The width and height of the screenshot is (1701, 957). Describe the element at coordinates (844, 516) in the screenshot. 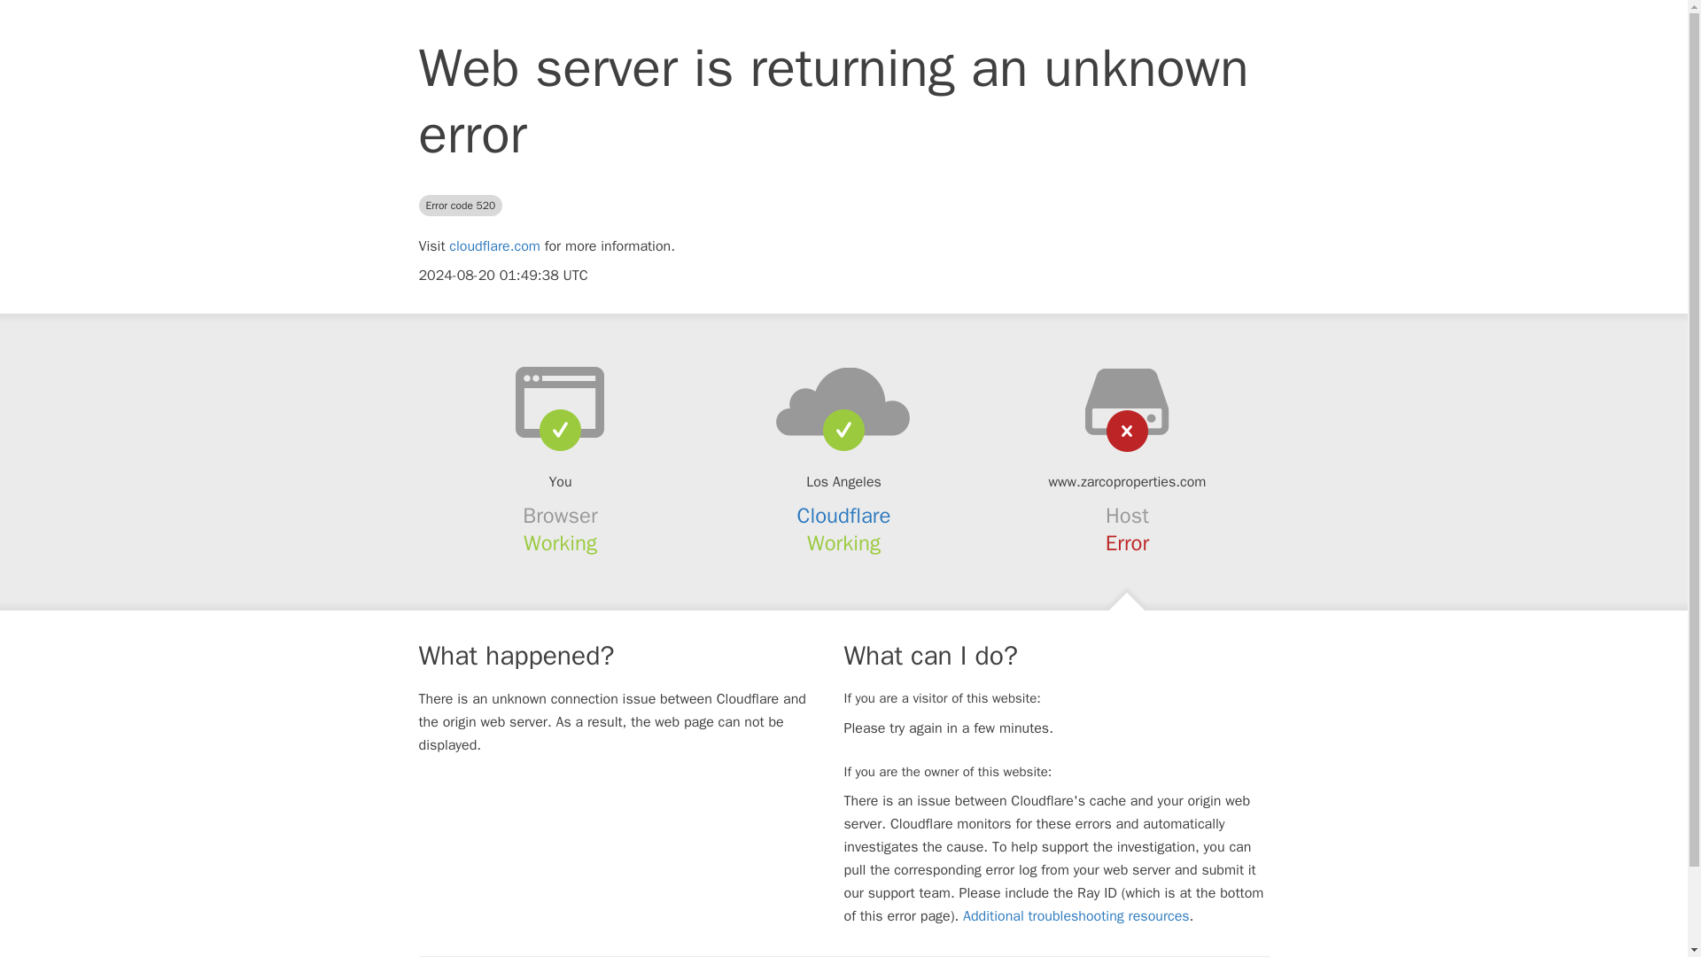

I see `Cloudflare` at that location.